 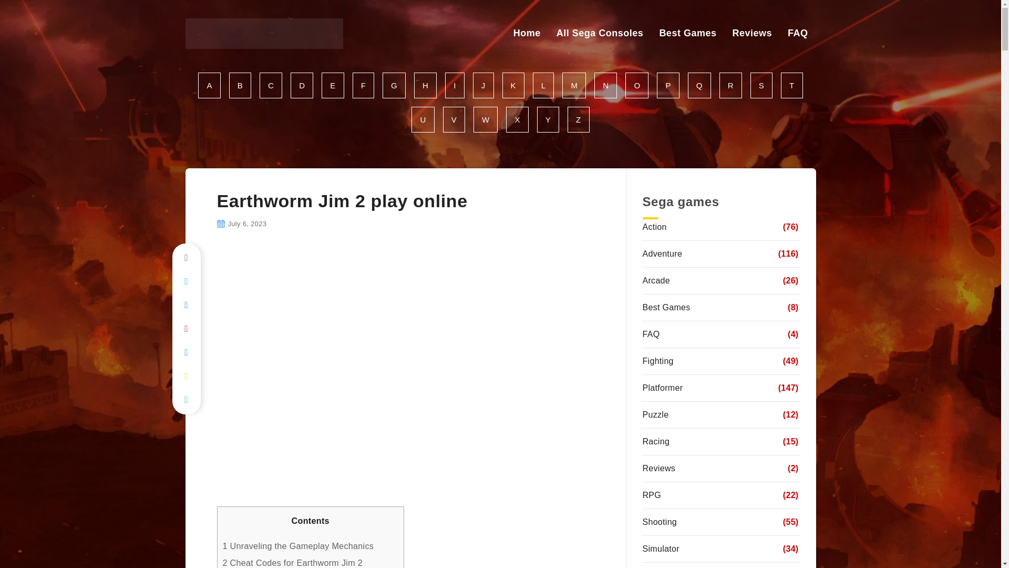 I want to click on M of sega, so click(x=574, y=85).